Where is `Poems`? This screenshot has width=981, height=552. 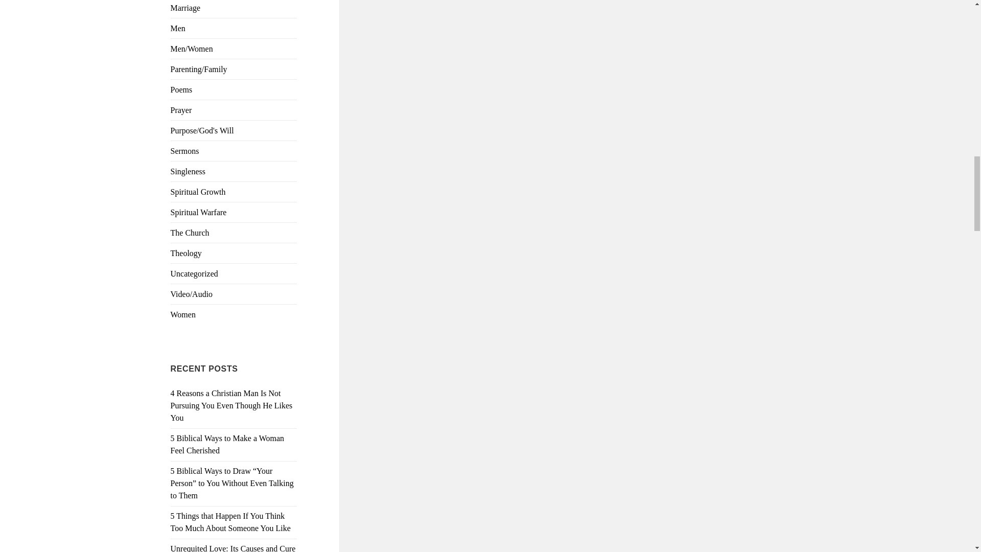 Poems is located at coordinates (181, 89).